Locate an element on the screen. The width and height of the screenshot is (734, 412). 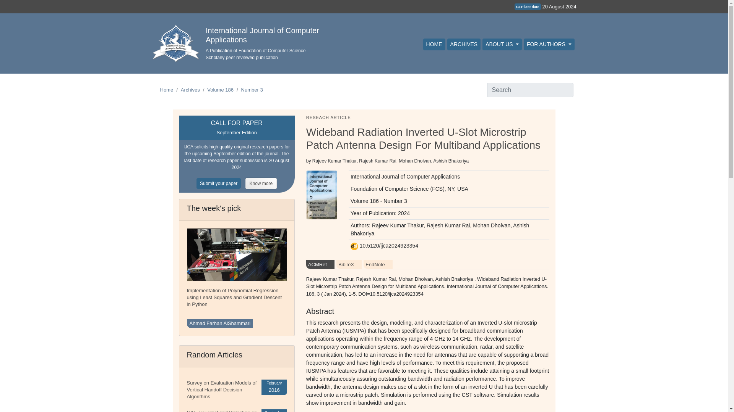
Number 3 is located at coordinates (252, 90).